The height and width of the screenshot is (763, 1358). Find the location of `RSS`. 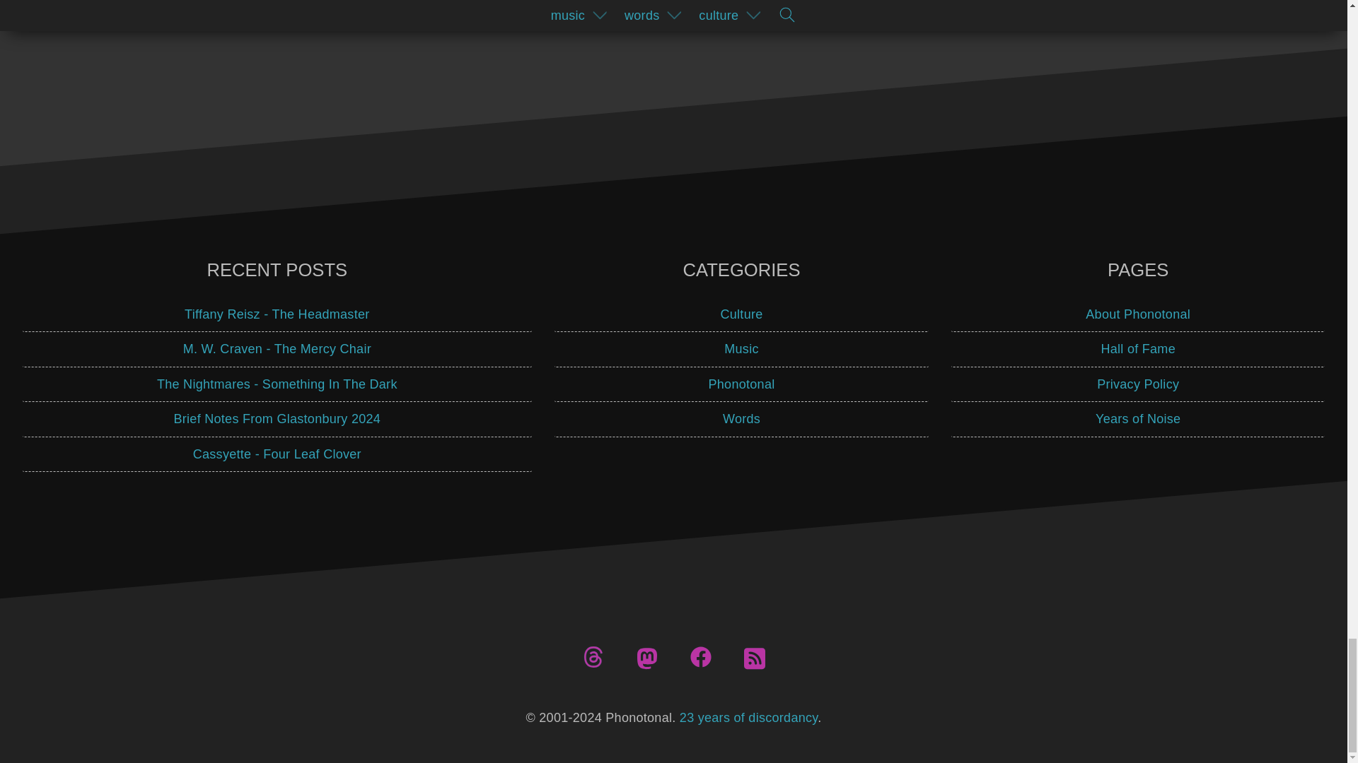

RSS is located at coordinates (755, 658).